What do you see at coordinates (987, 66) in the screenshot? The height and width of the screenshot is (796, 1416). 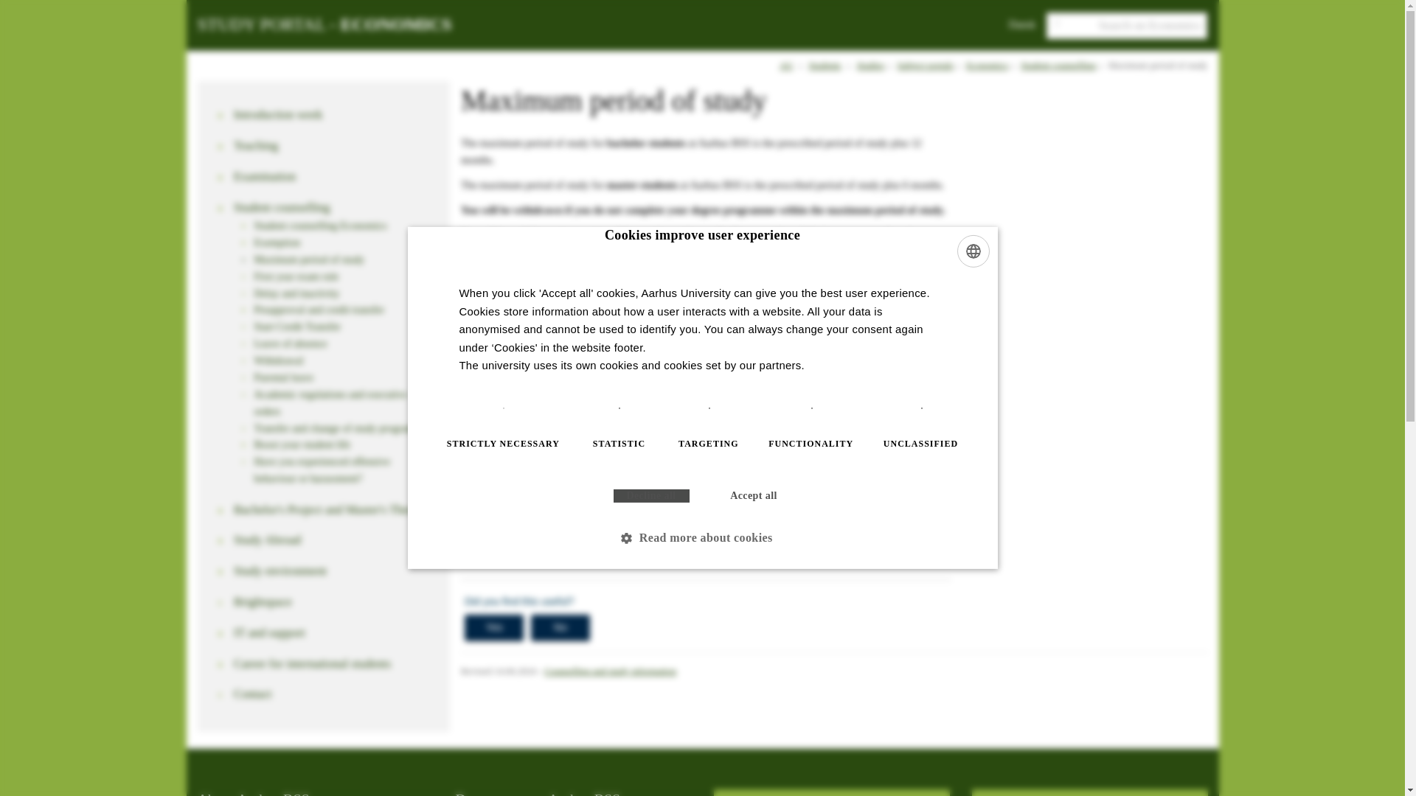 I see `Economics` at bounding box center [987, 66].